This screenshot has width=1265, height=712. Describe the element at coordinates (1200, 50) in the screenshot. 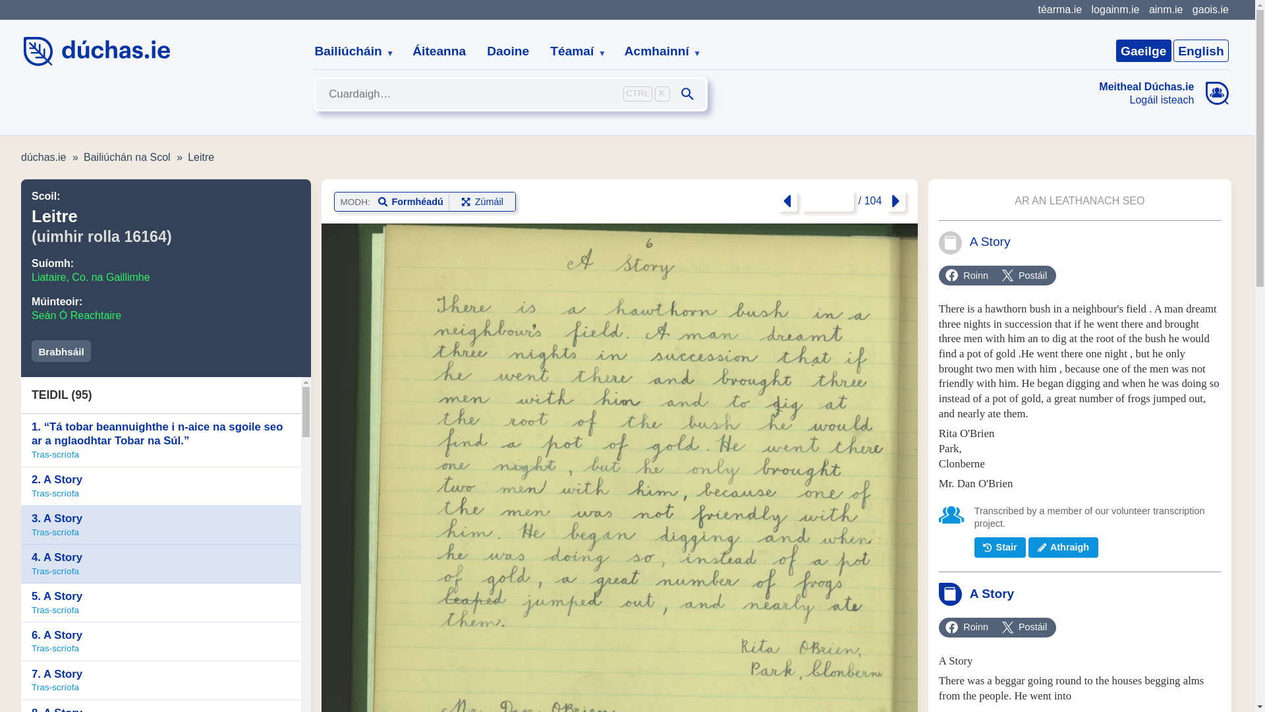

I see `English` at that location.